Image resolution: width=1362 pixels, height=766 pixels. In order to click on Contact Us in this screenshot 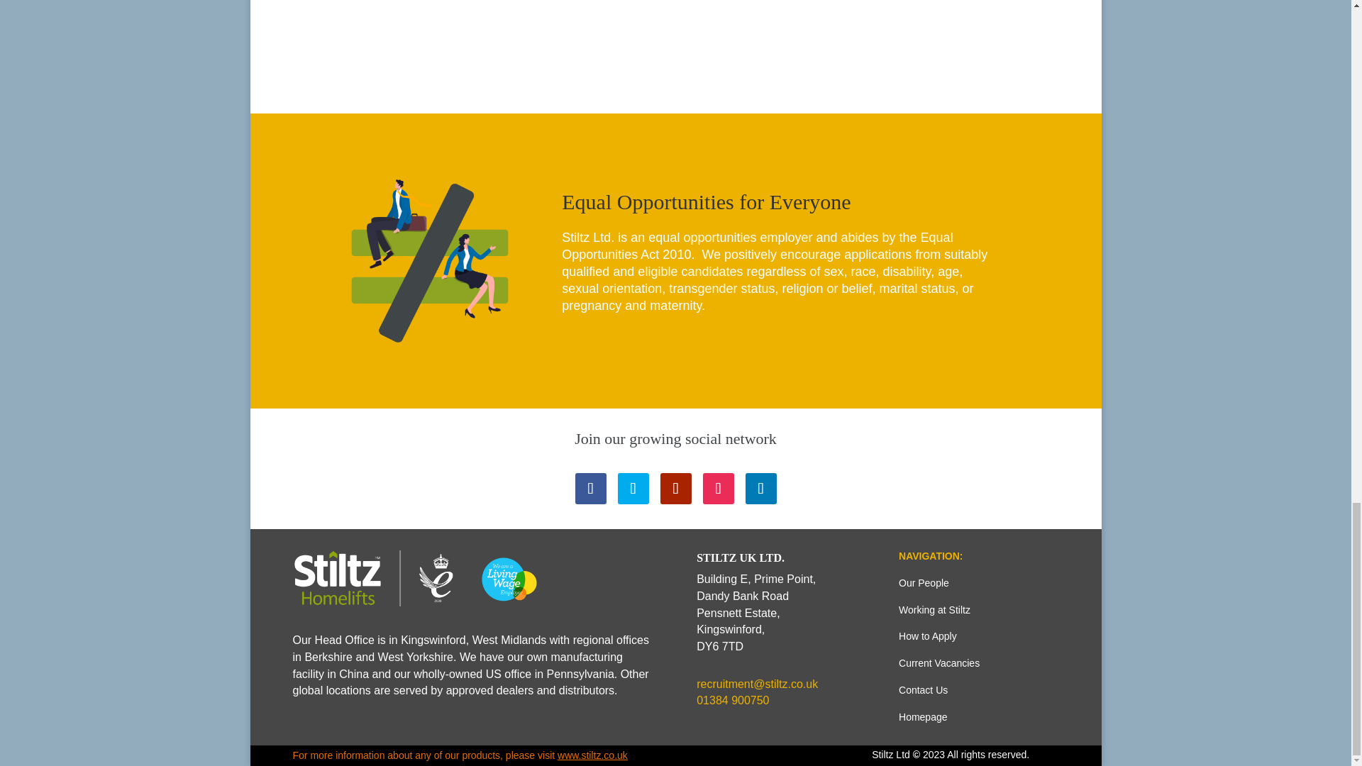, I will do `click(924, 689)`.